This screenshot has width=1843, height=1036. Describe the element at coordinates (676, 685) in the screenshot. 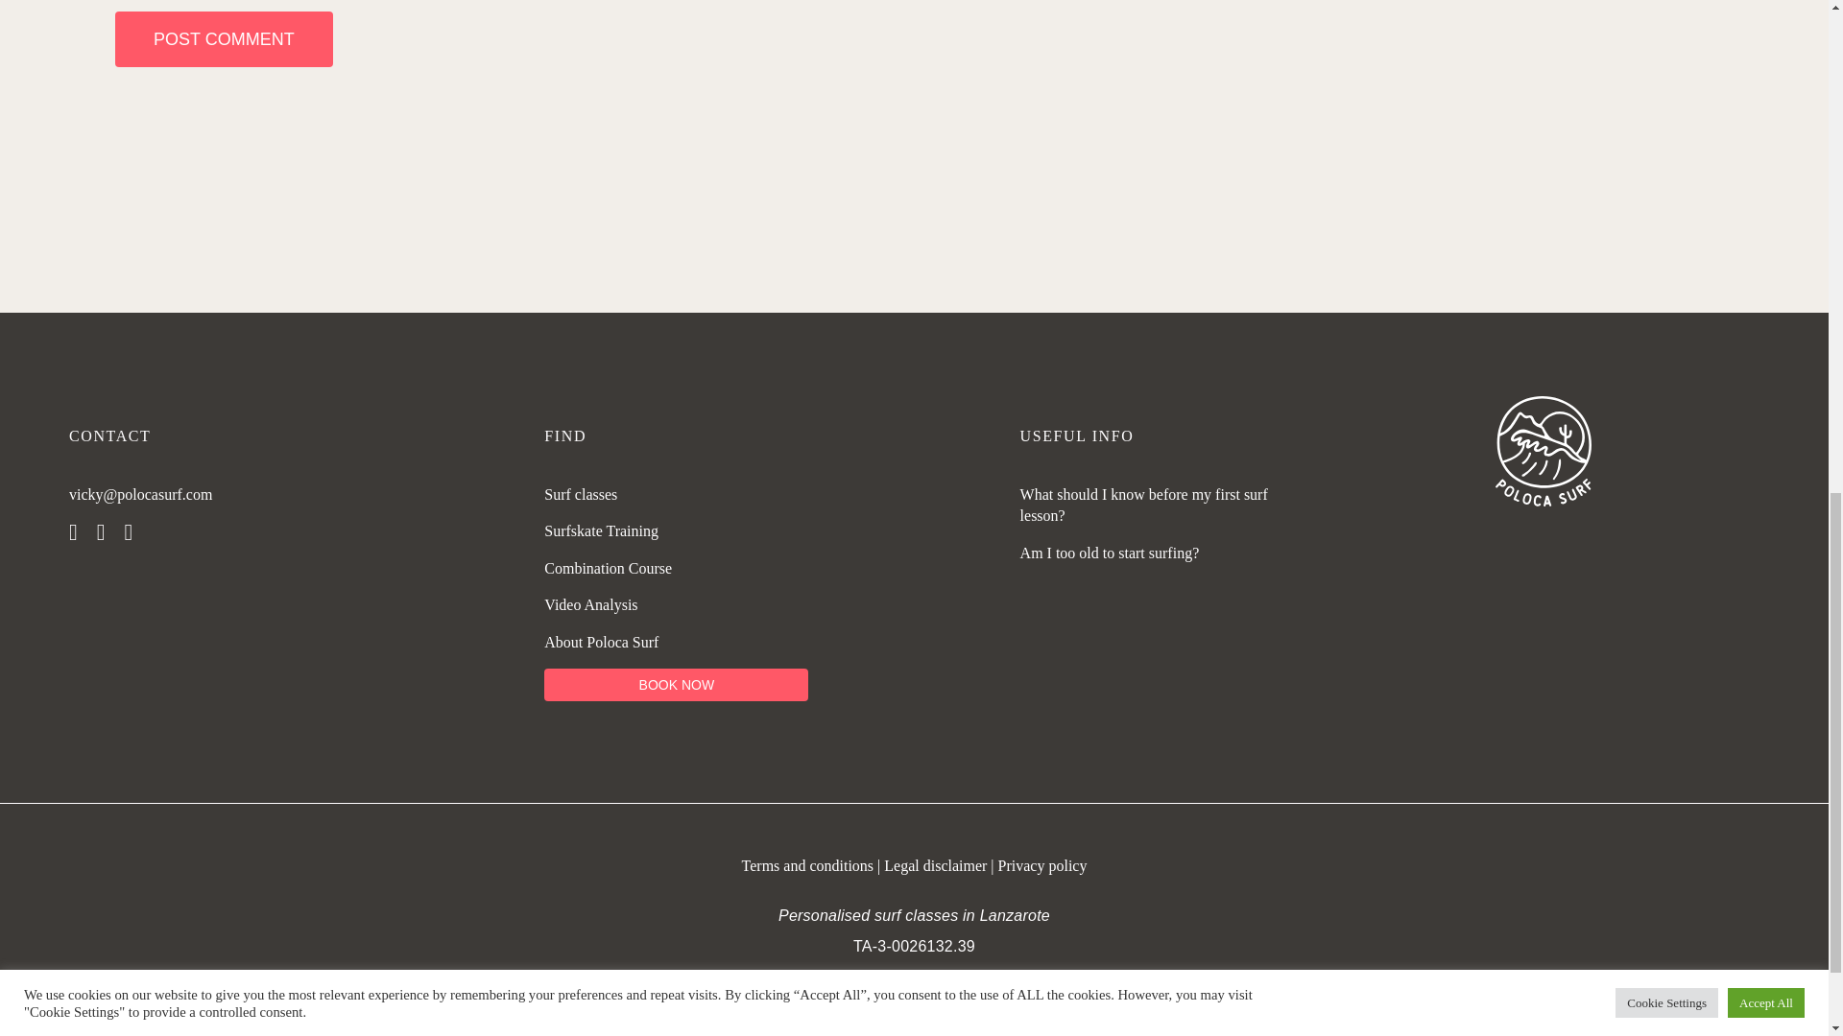

I see `BOOK NOW` at that location.